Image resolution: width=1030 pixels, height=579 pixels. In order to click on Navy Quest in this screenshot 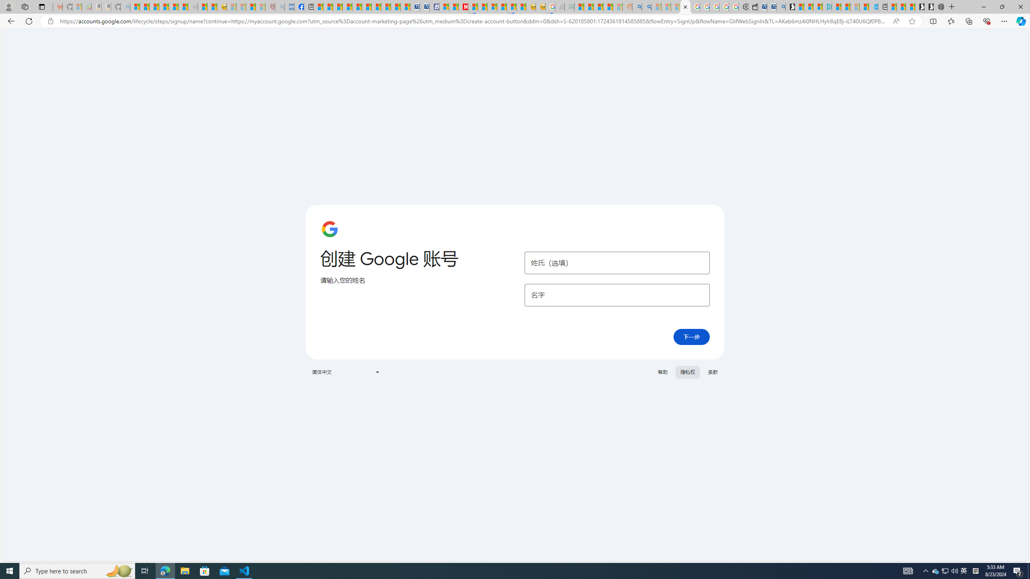, I will do `click(560, 7)`.